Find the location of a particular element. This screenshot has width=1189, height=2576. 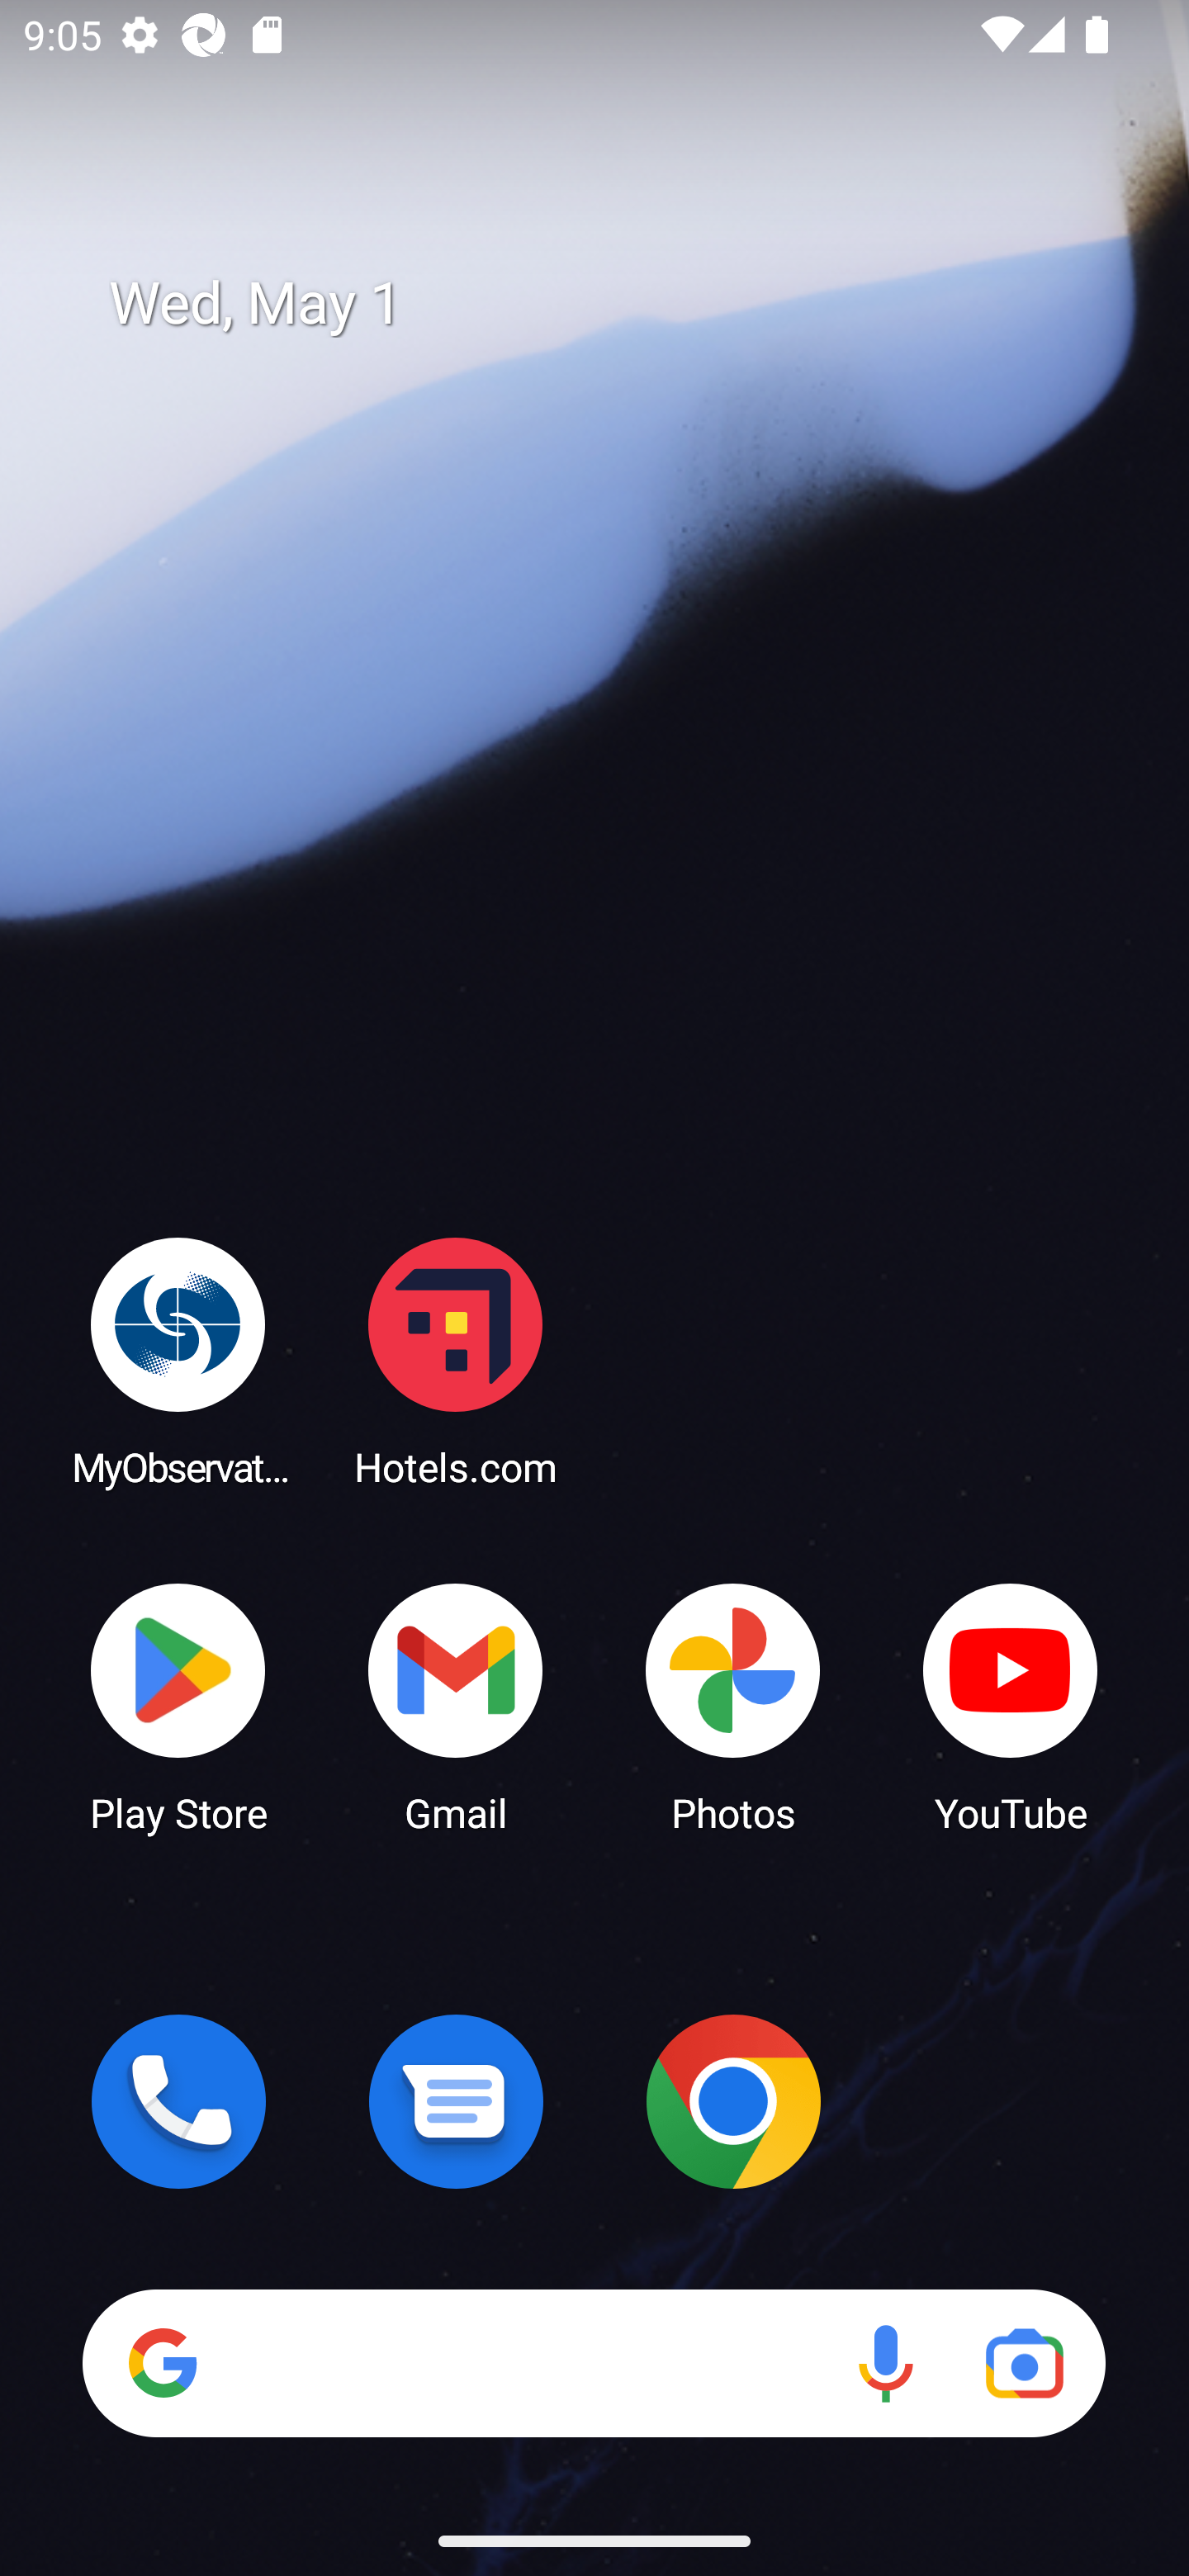

Messages is located at coordinates (456, 2101).